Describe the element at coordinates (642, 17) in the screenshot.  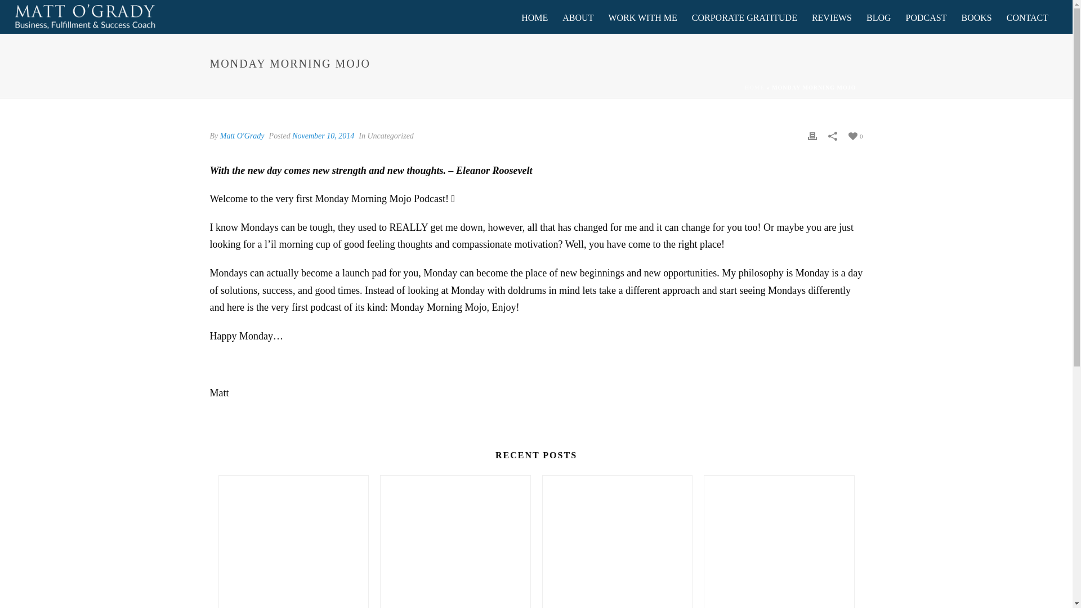
I see `WORK WITH ME` at that location.